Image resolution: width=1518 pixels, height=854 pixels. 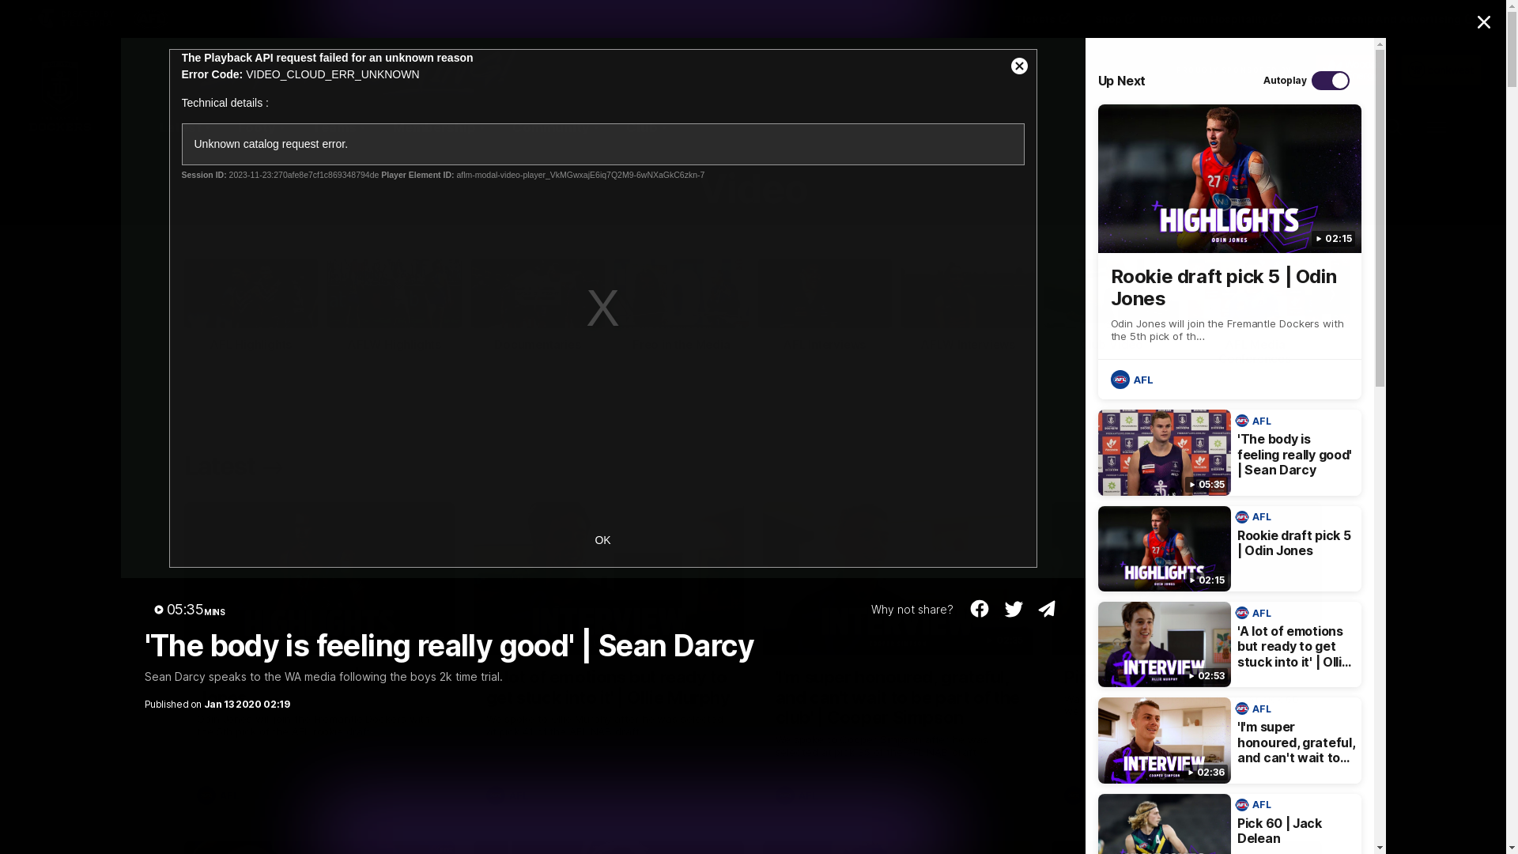 What do you see at coordinates (1256, 805) in the screenshot?
I see `AFL` at bounding box center [1256, 805].